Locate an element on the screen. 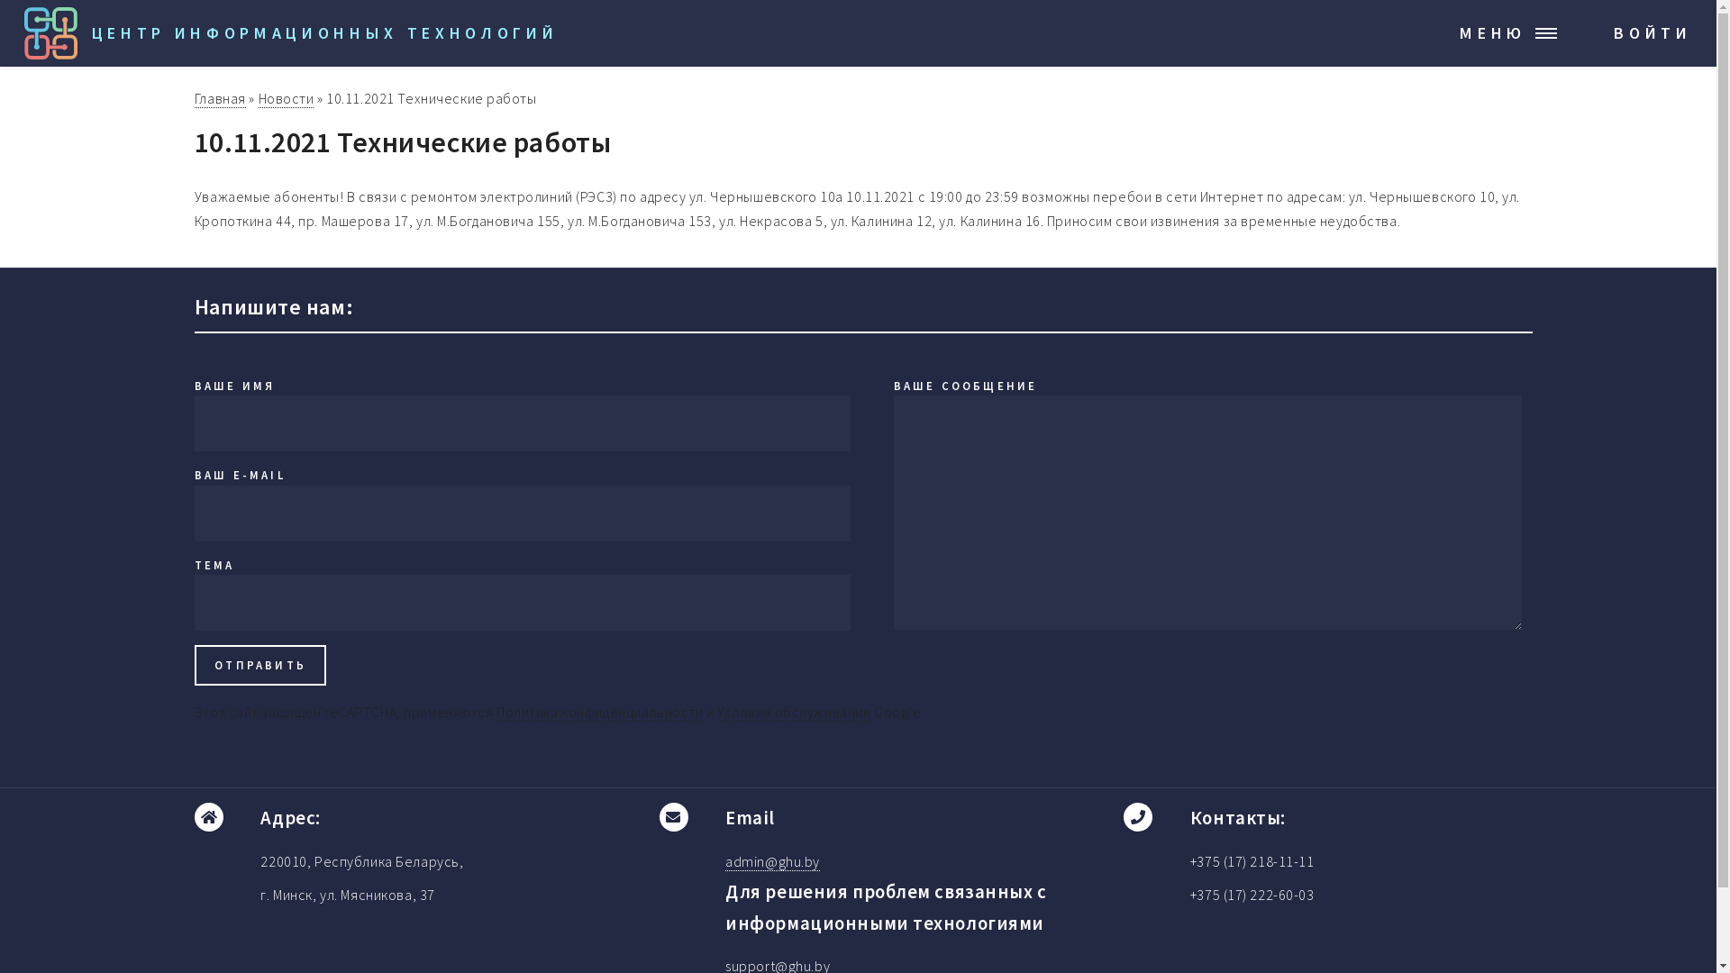 This screenshot has height=973, width=1730. admin@ghu.by is located at coordinates (773, 861).